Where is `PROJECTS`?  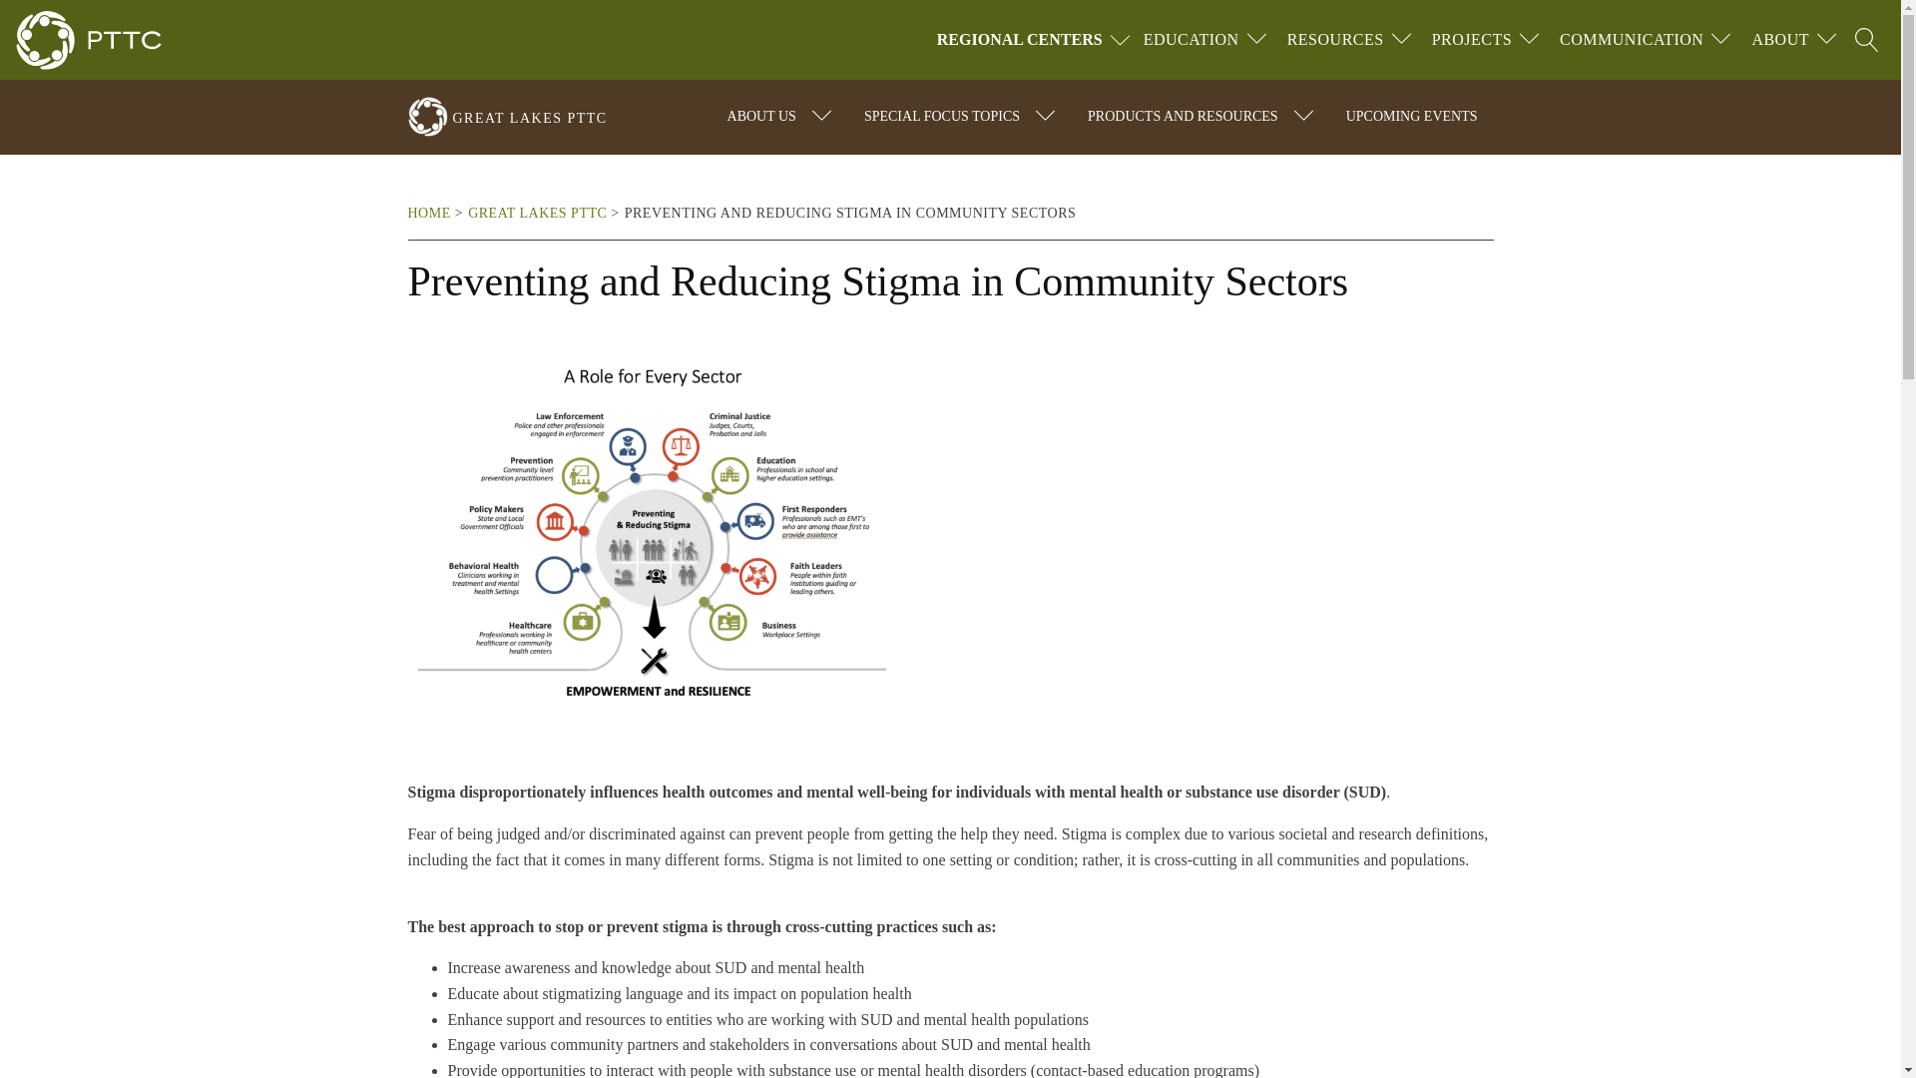 PROJECTS is located at coordinates (1471, 40).